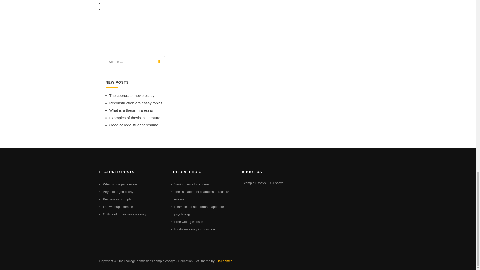 This screenshot has height=270, width=480. What do you see at coordinates (136, 103) in the screenshot?
I see `Reconstruction era essay topics` at bounding box center [136, 103].